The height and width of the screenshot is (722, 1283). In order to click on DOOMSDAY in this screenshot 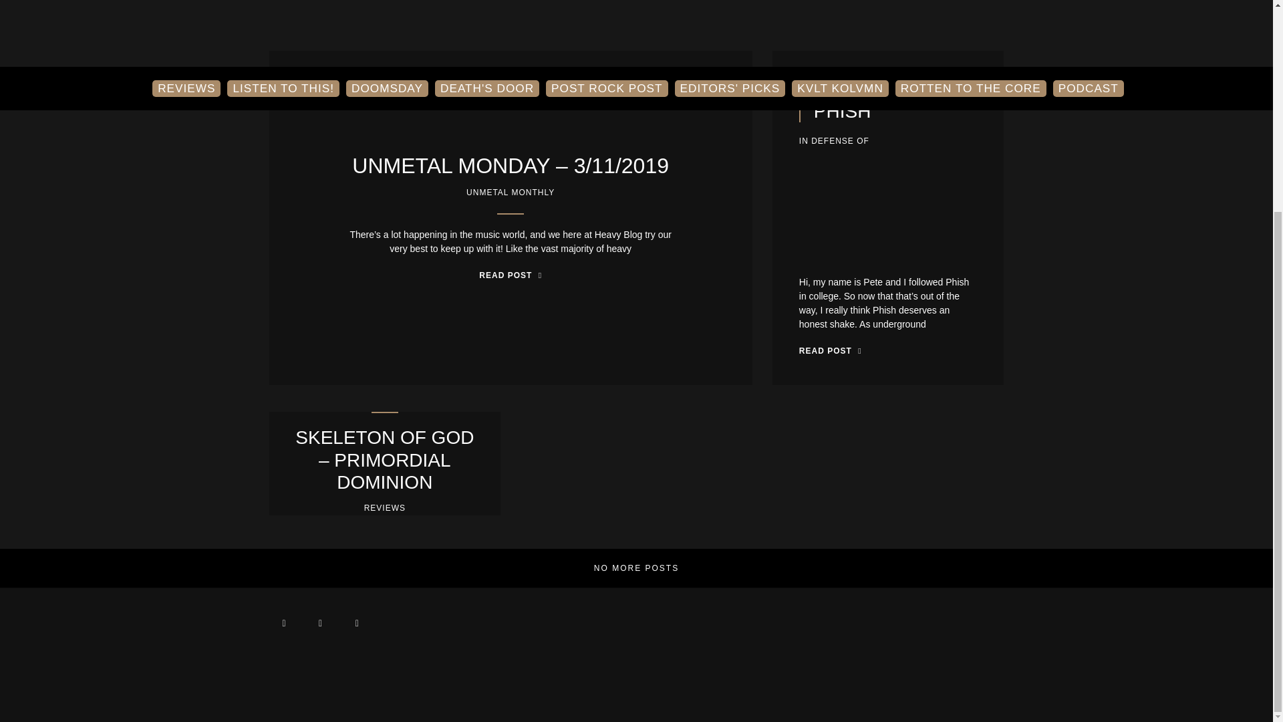, I will do `click(388, 5)`.